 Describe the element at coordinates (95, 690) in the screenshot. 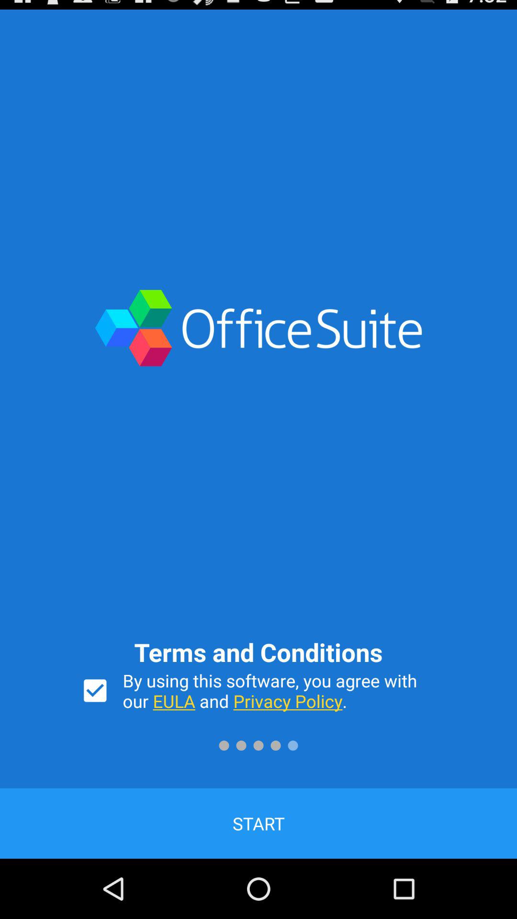

I see `check box to accept terms and conditions` at that location.